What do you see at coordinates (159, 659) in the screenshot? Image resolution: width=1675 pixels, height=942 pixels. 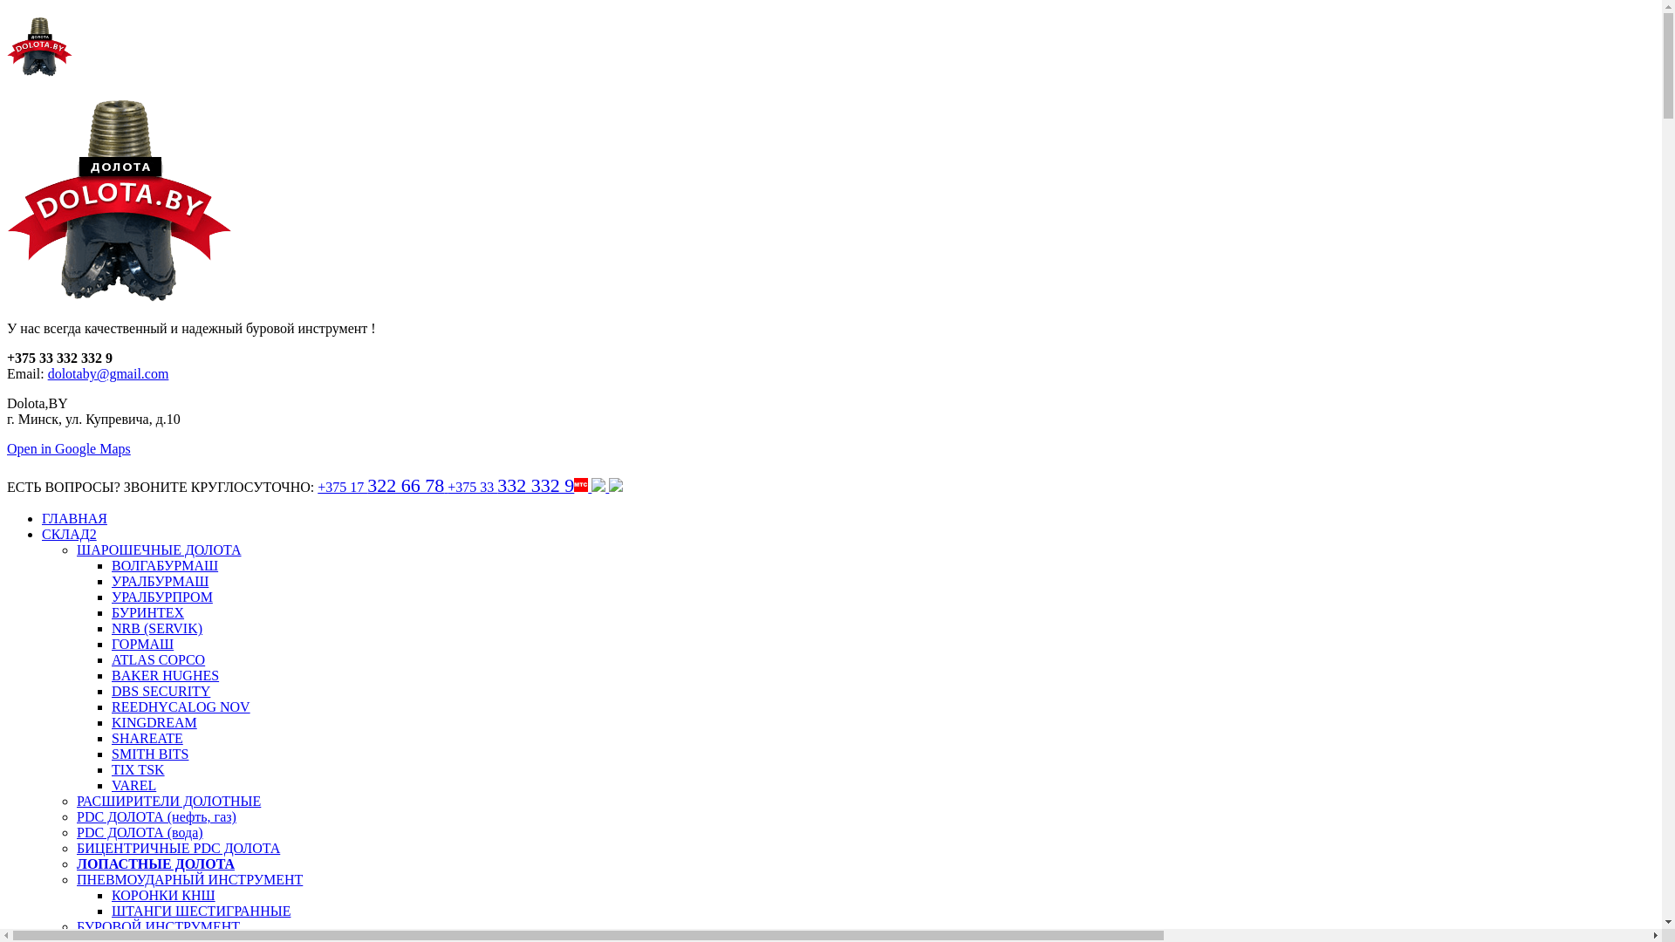 I see `ATLAS COPCO` at bounding box center [159, 659].